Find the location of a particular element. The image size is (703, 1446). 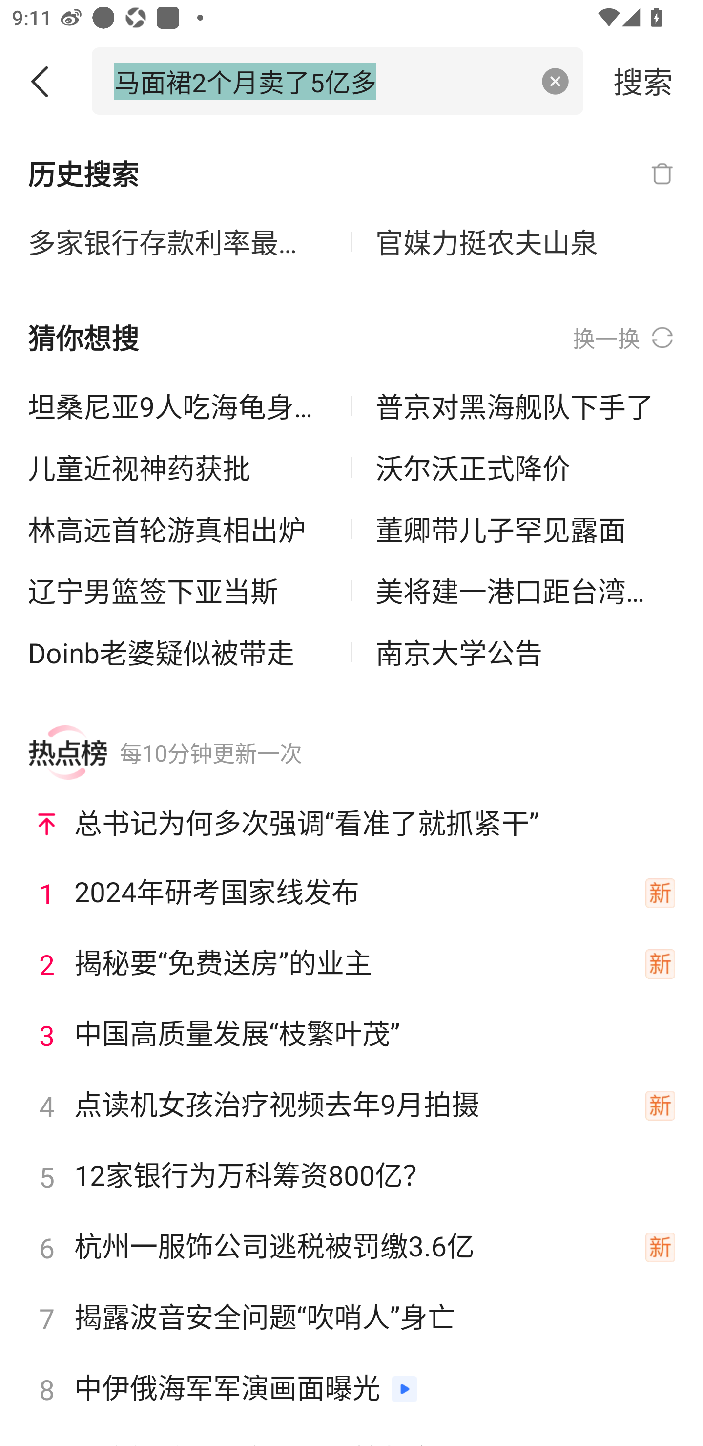

返回 is located at coordinates (46, 81).